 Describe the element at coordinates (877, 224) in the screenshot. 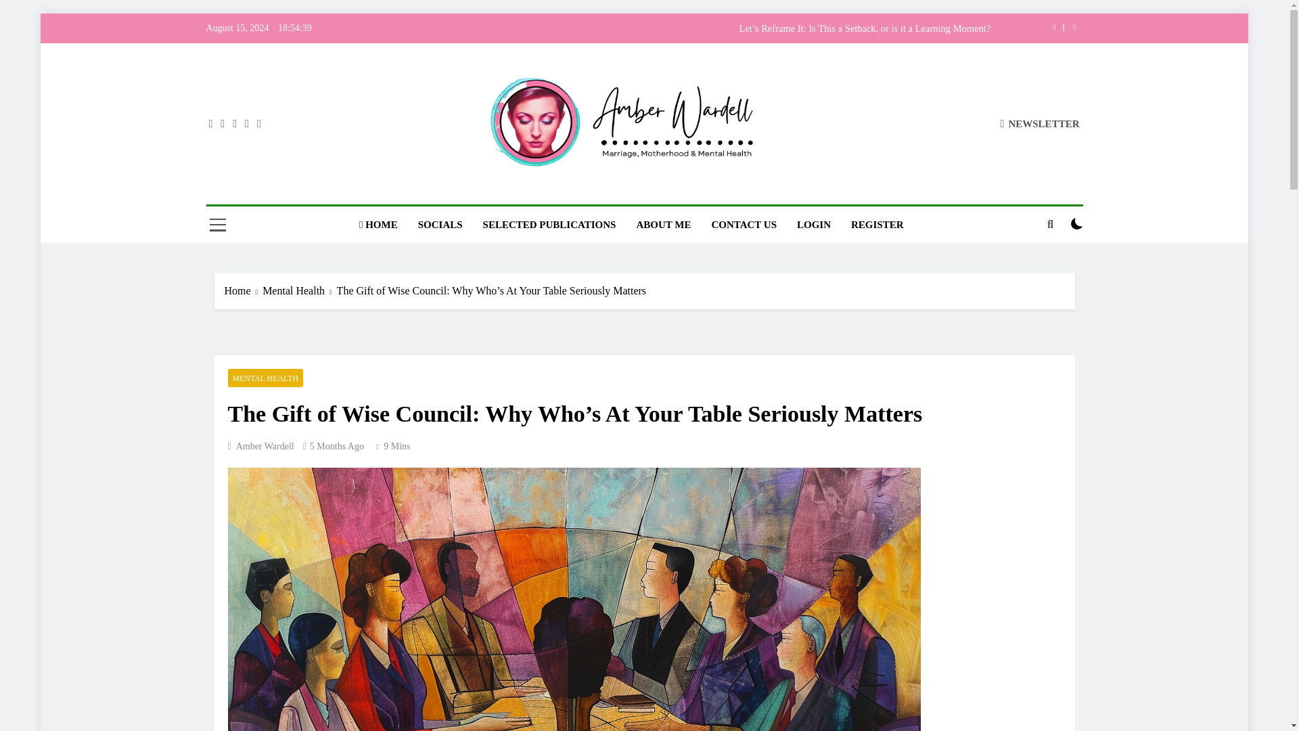

I see `REGISTER` at that location.